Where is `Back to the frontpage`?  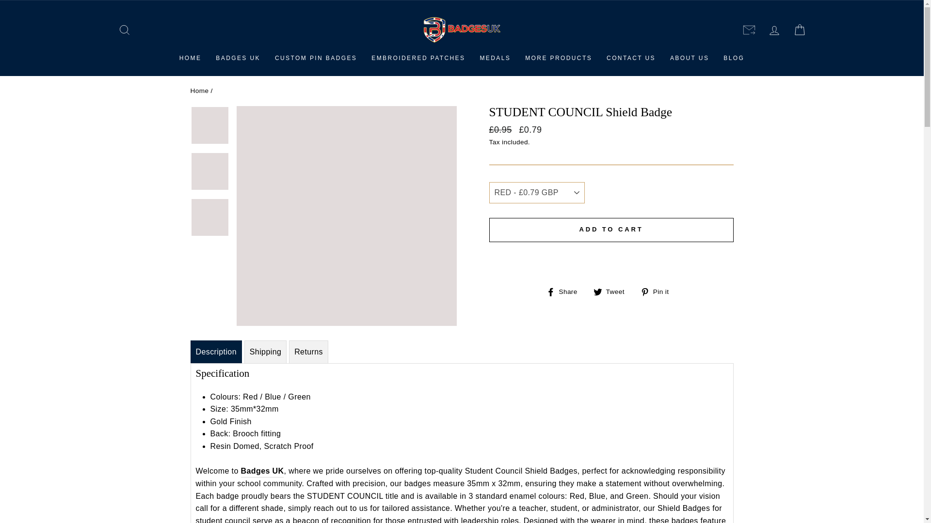
Back to the frontpage is located at coordinates (199, 91).